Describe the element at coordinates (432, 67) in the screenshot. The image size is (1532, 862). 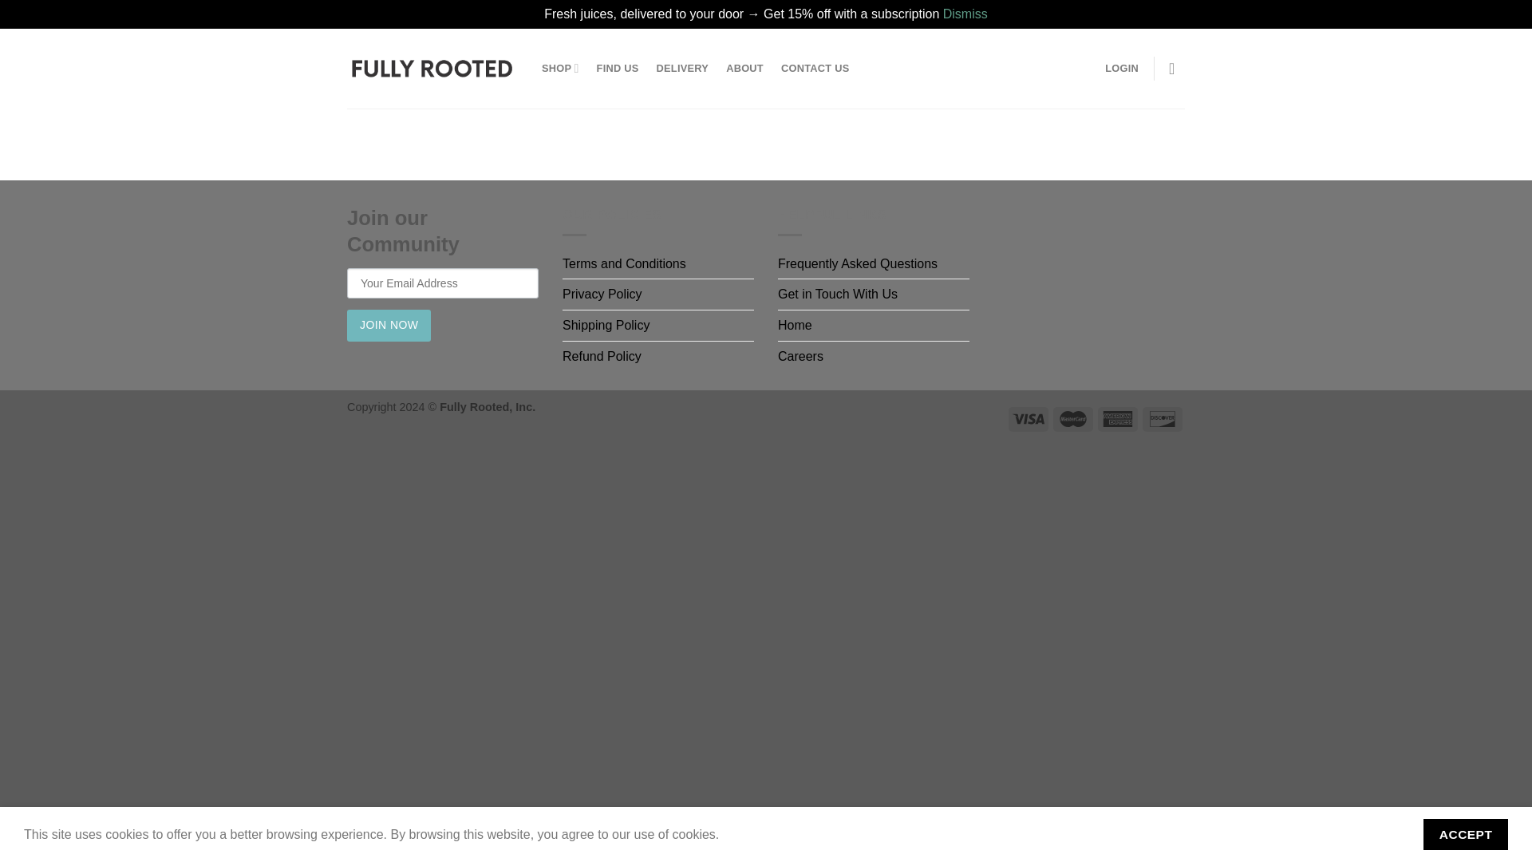
I see `Fully Rooted - Nourish Your Body` at that location.